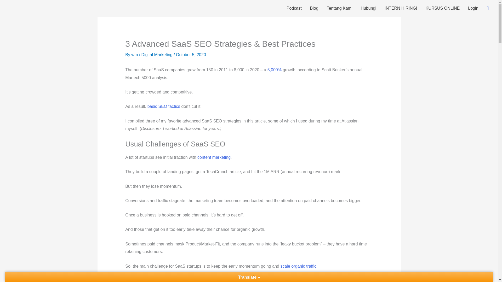 The width and height of the screenshot is (502, 282). What do you see at coordinates (368, 8) in the screenshot?
I see `Hubungi` at bounding box center [368, 8].